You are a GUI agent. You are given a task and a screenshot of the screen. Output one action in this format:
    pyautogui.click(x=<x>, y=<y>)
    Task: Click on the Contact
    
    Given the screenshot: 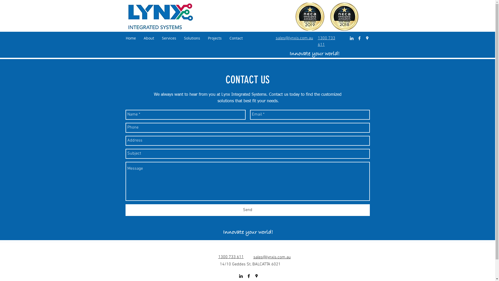 What is the action you would take?
    pyautogui.click(x=236, y=38)
    